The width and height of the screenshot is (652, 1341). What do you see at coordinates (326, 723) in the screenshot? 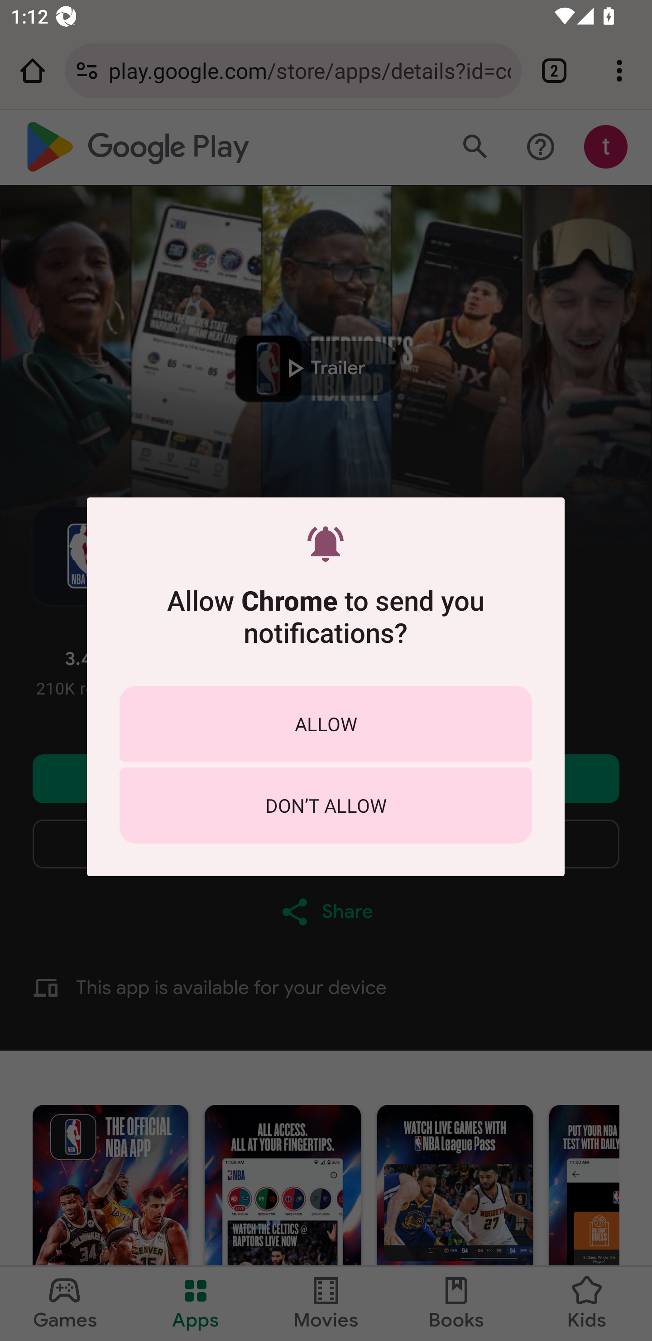
I see `ALLOW` at bounding box center [326, 723].